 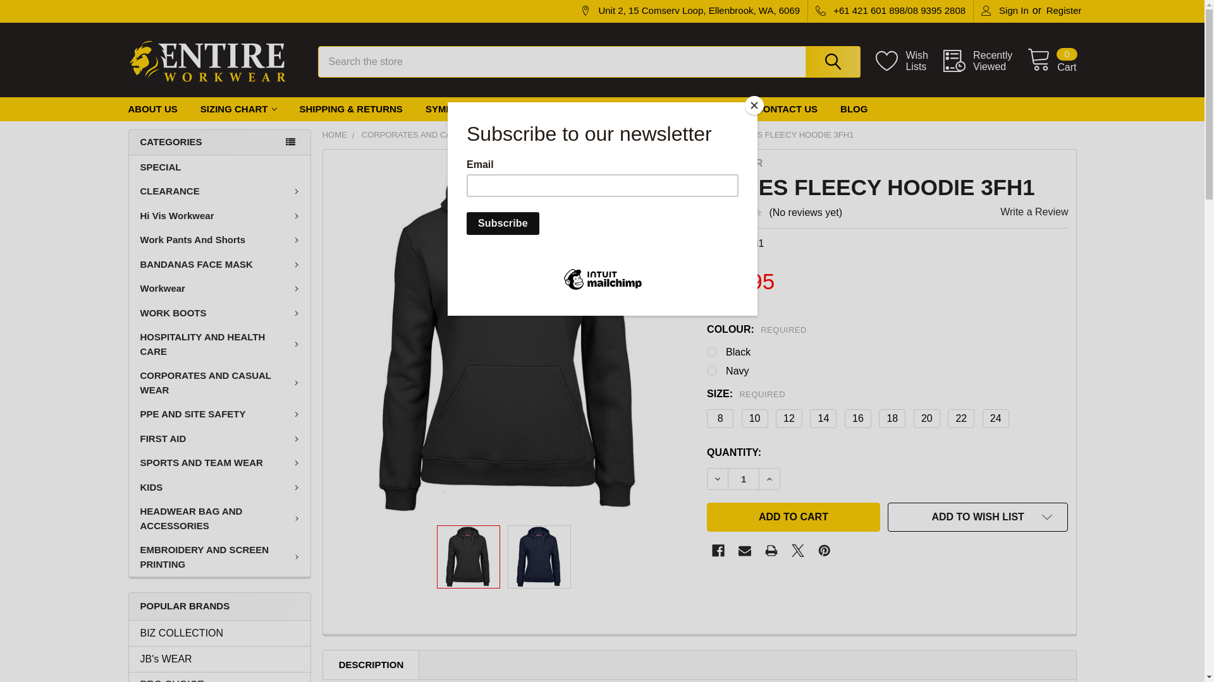 What do you see at coordinates (219, 143) in the screenshot?
I see `CATEGORIES` at bounding box center [219, 143].